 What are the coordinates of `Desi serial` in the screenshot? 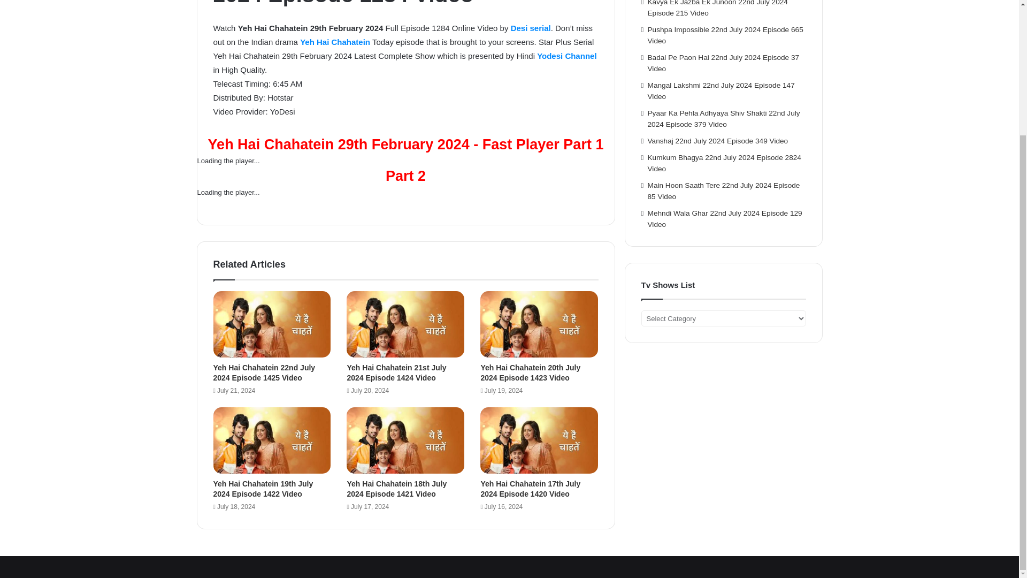 It's located at (531, 28).